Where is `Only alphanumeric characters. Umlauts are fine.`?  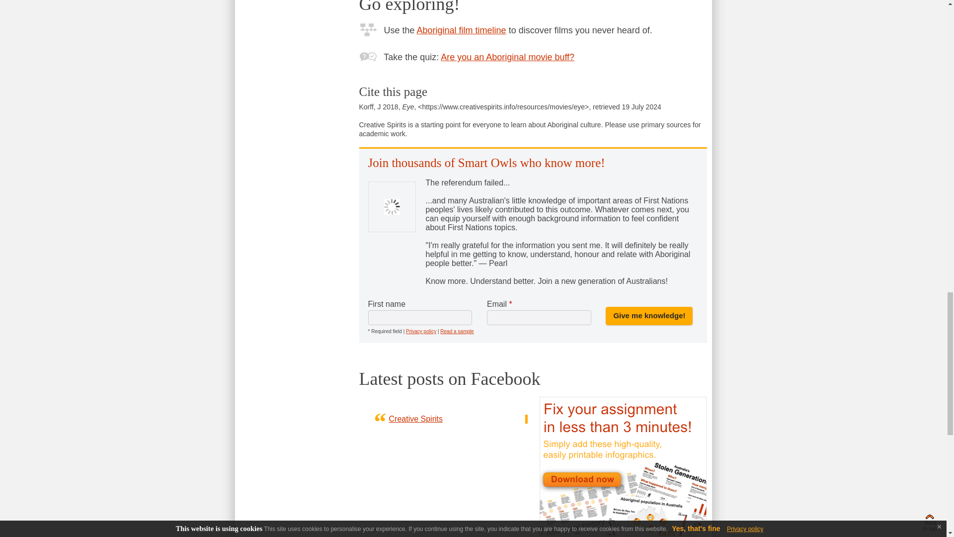 Only alphanumeric characters. Umlauts are fine. is located at coordinates (419, 318).